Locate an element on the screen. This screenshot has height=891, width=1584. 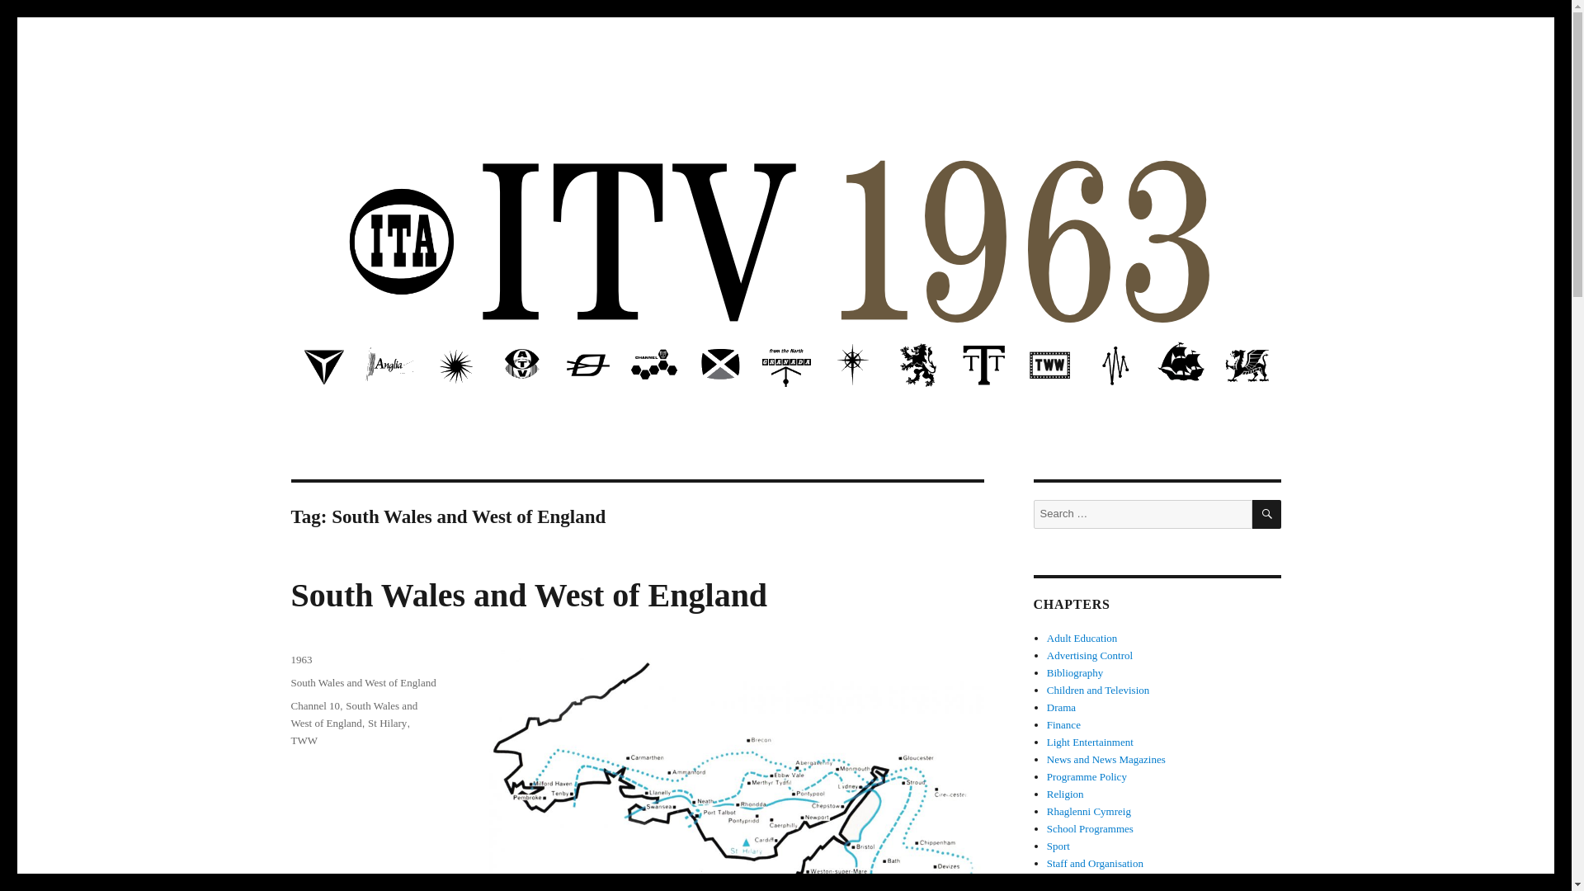
News and News Magazines is located at coordinates (1106, 759).